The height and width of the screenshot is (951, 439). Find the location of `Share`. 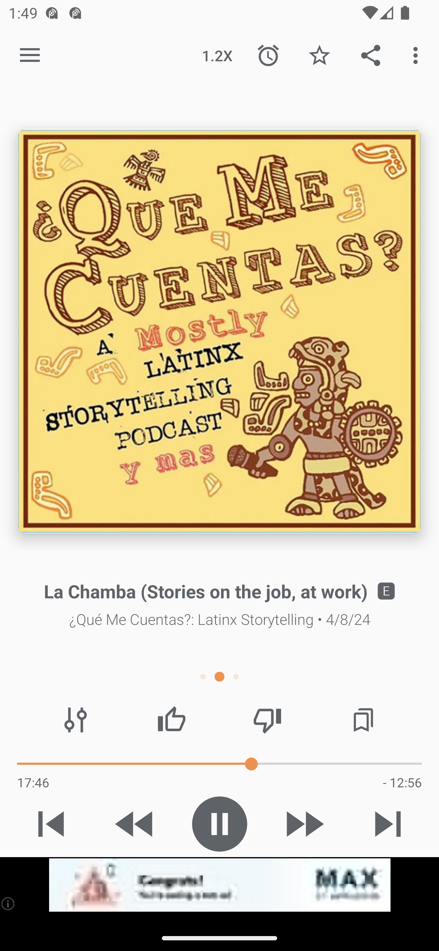

Share is located at coordinates (371, 55).